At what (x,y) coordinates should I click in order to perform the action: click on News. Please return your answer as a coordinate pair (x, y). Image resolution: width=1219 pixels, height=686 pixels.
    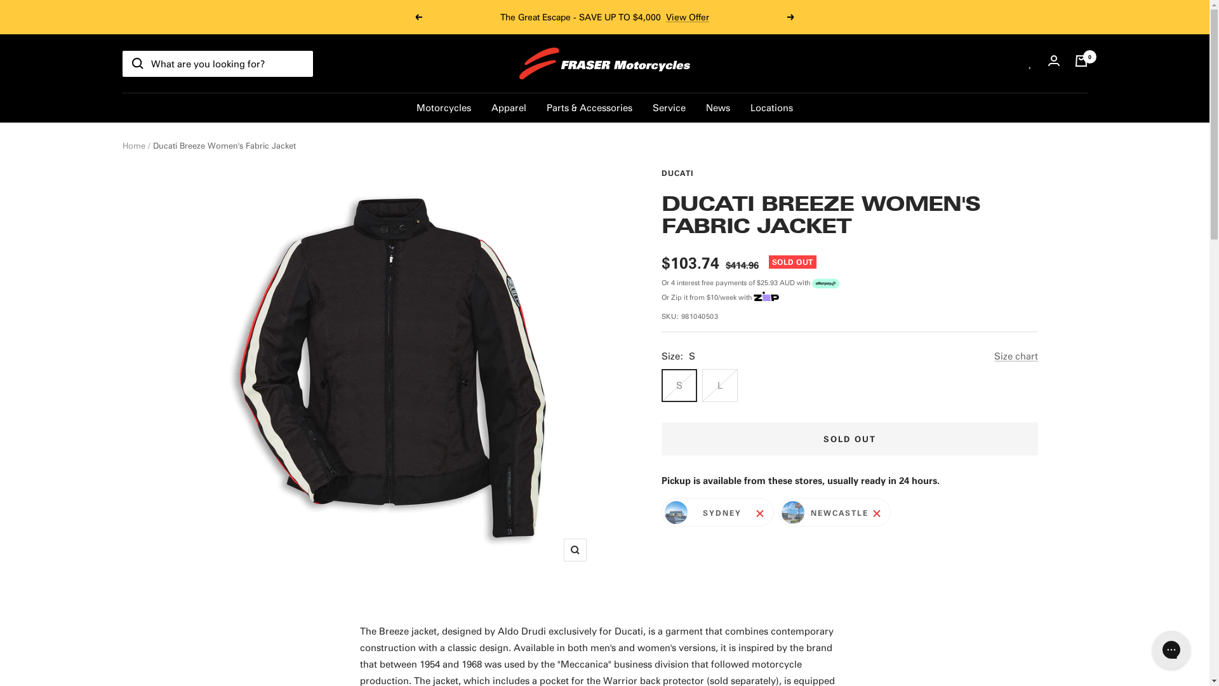
    Looking at the image, I should click on (718, 107).